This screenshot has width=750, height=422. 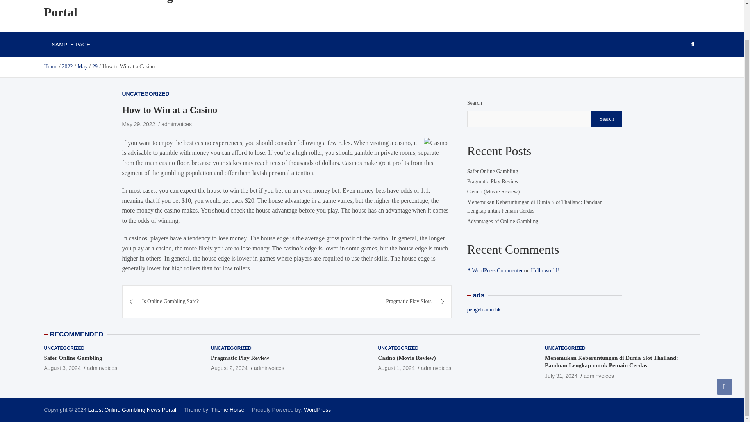 I want to click on adminvoices, so click(x=269, y=368).